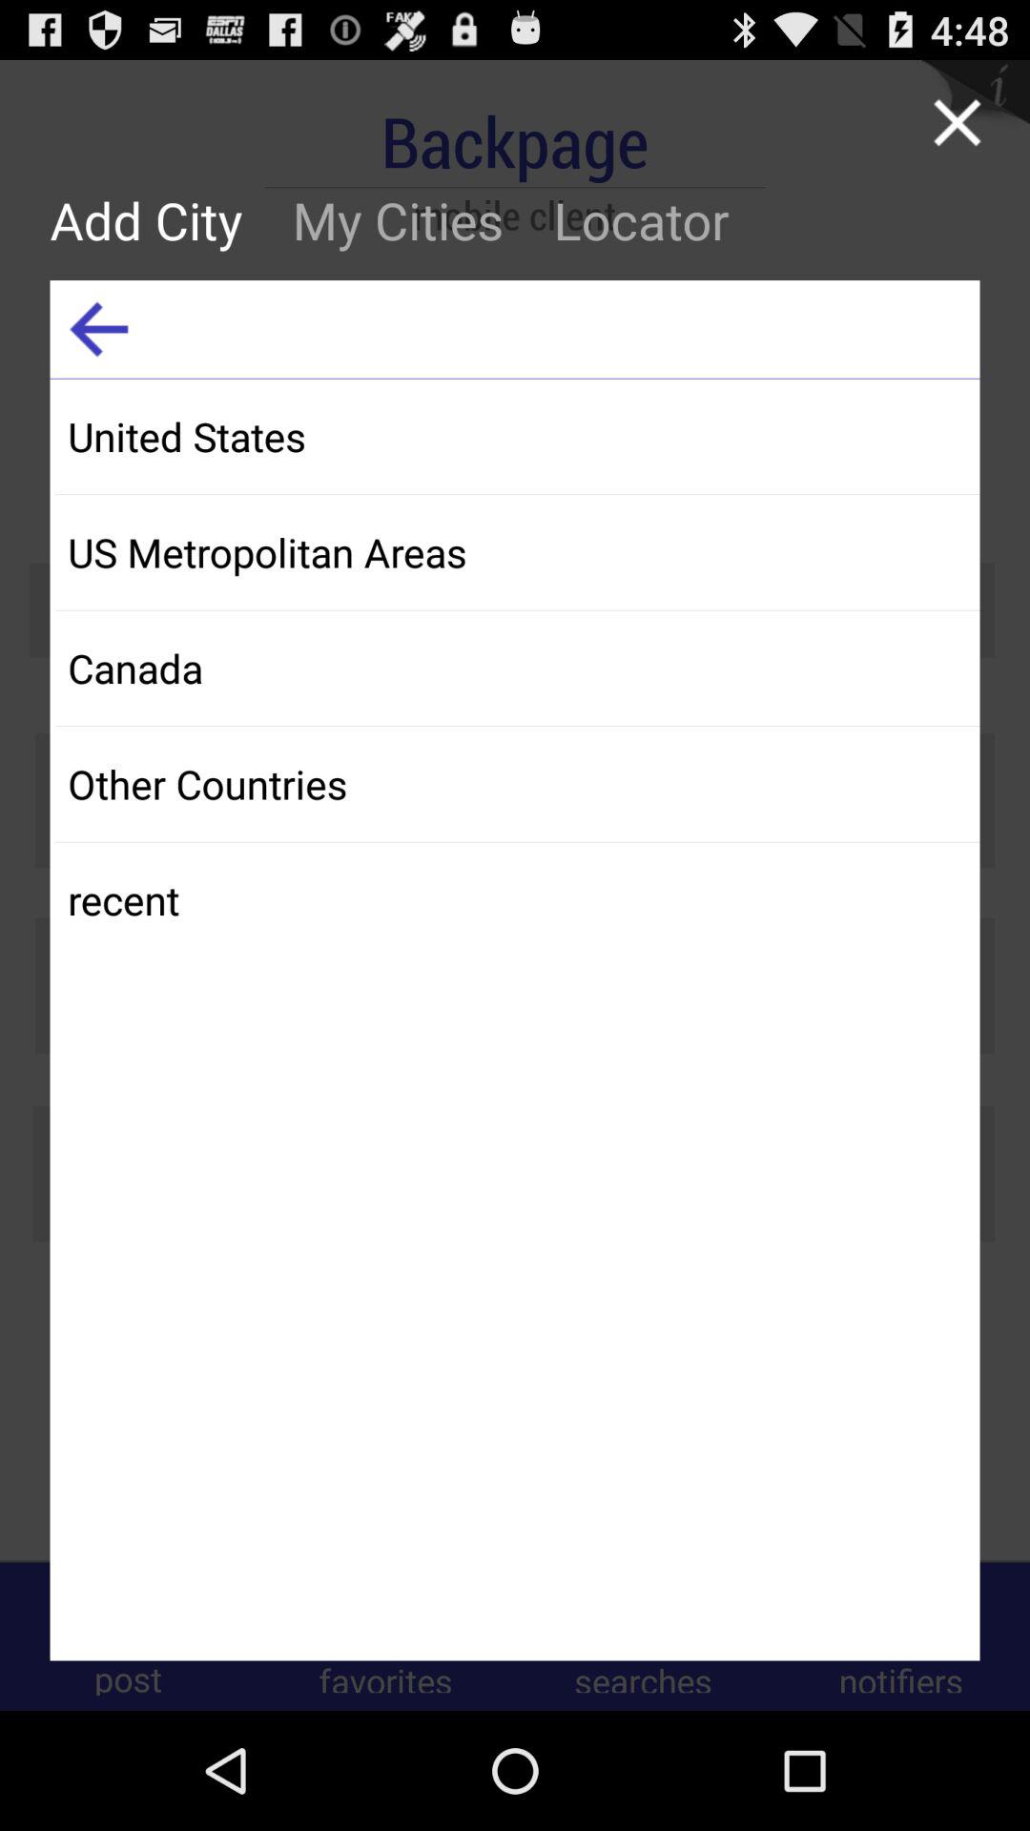  Describe the element at coordinates (398, 219) in the screenshot. I see `launch the button next to locator` at that location.